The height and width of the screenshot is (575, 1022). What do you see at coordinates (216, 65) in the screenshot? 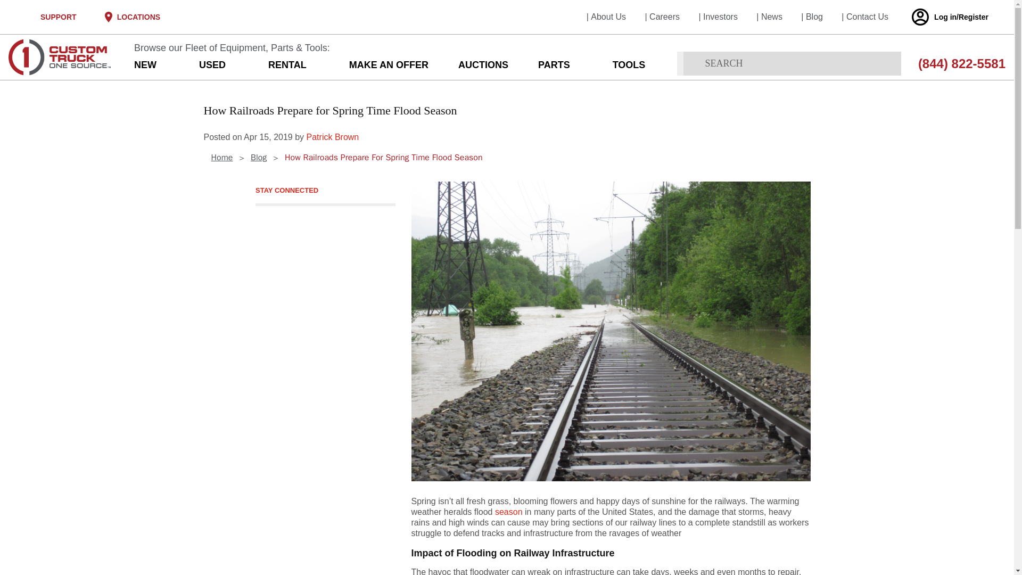
I see `USED` at bounding box center [216, 65].